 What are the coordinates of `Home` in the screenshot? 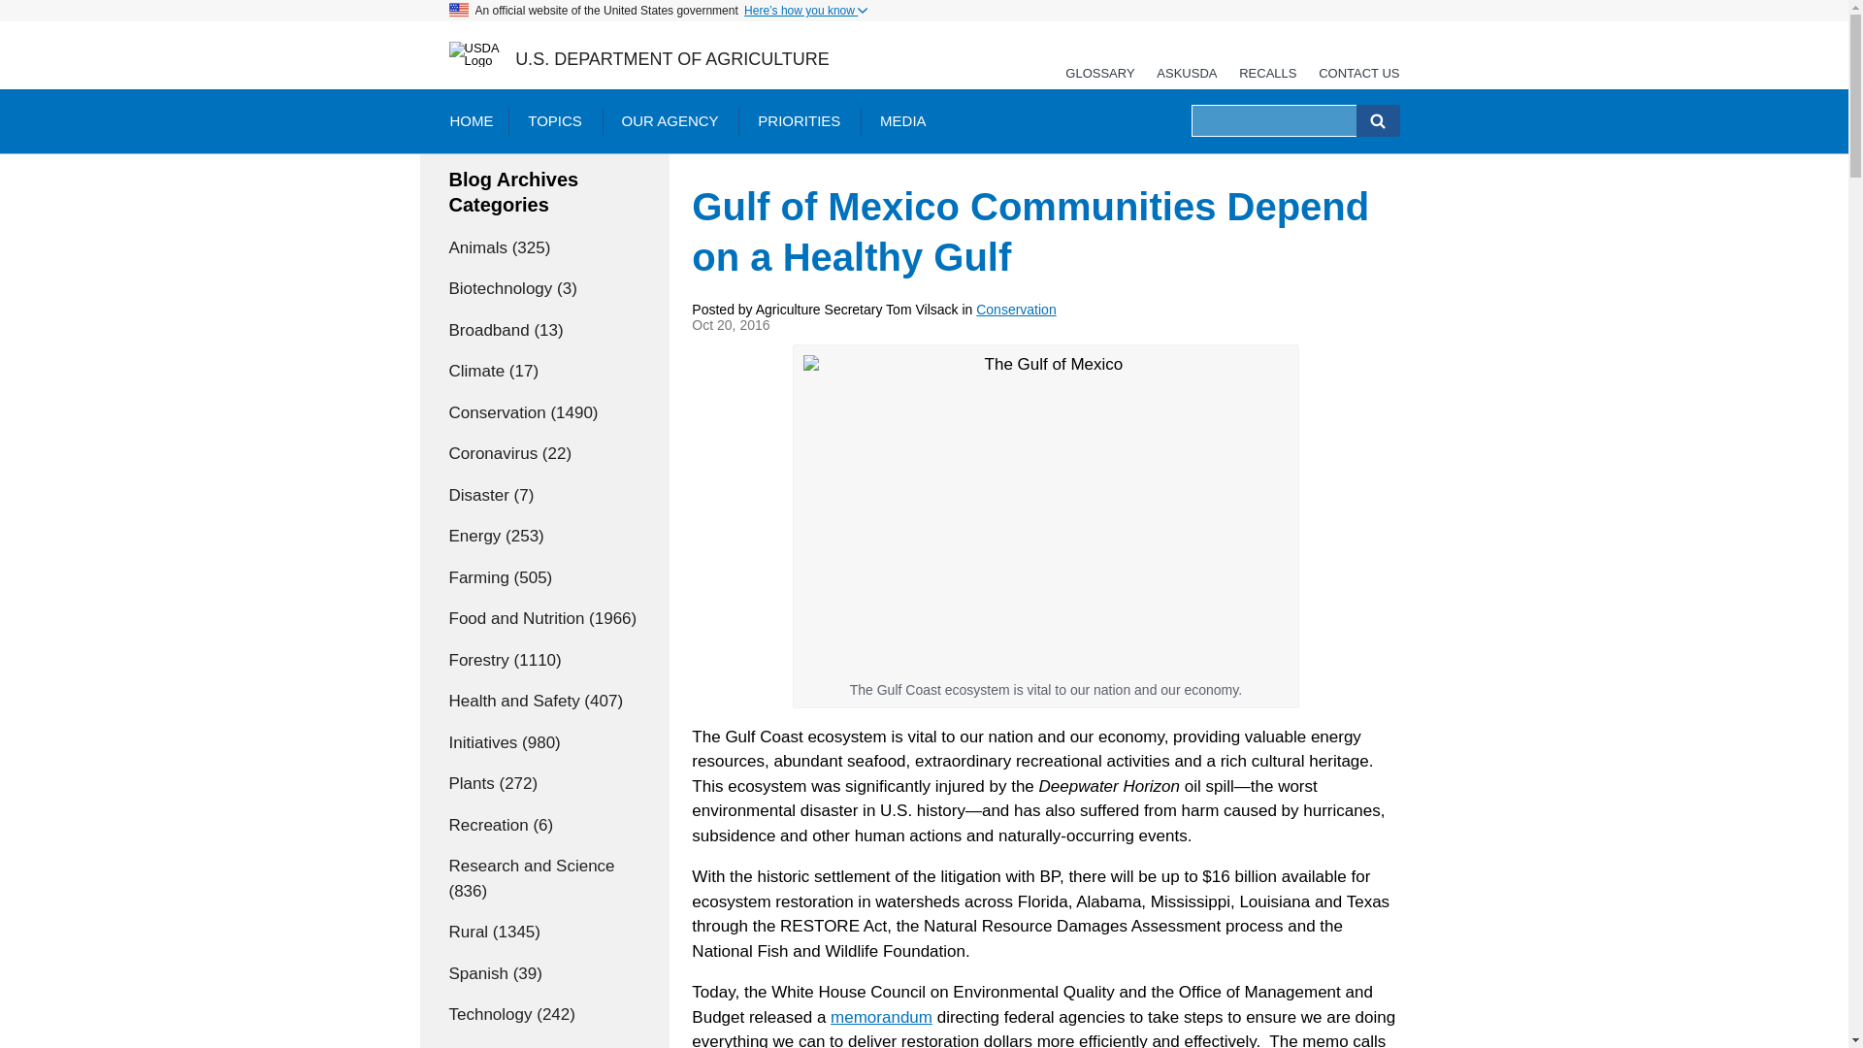 It's located at (671, 58).